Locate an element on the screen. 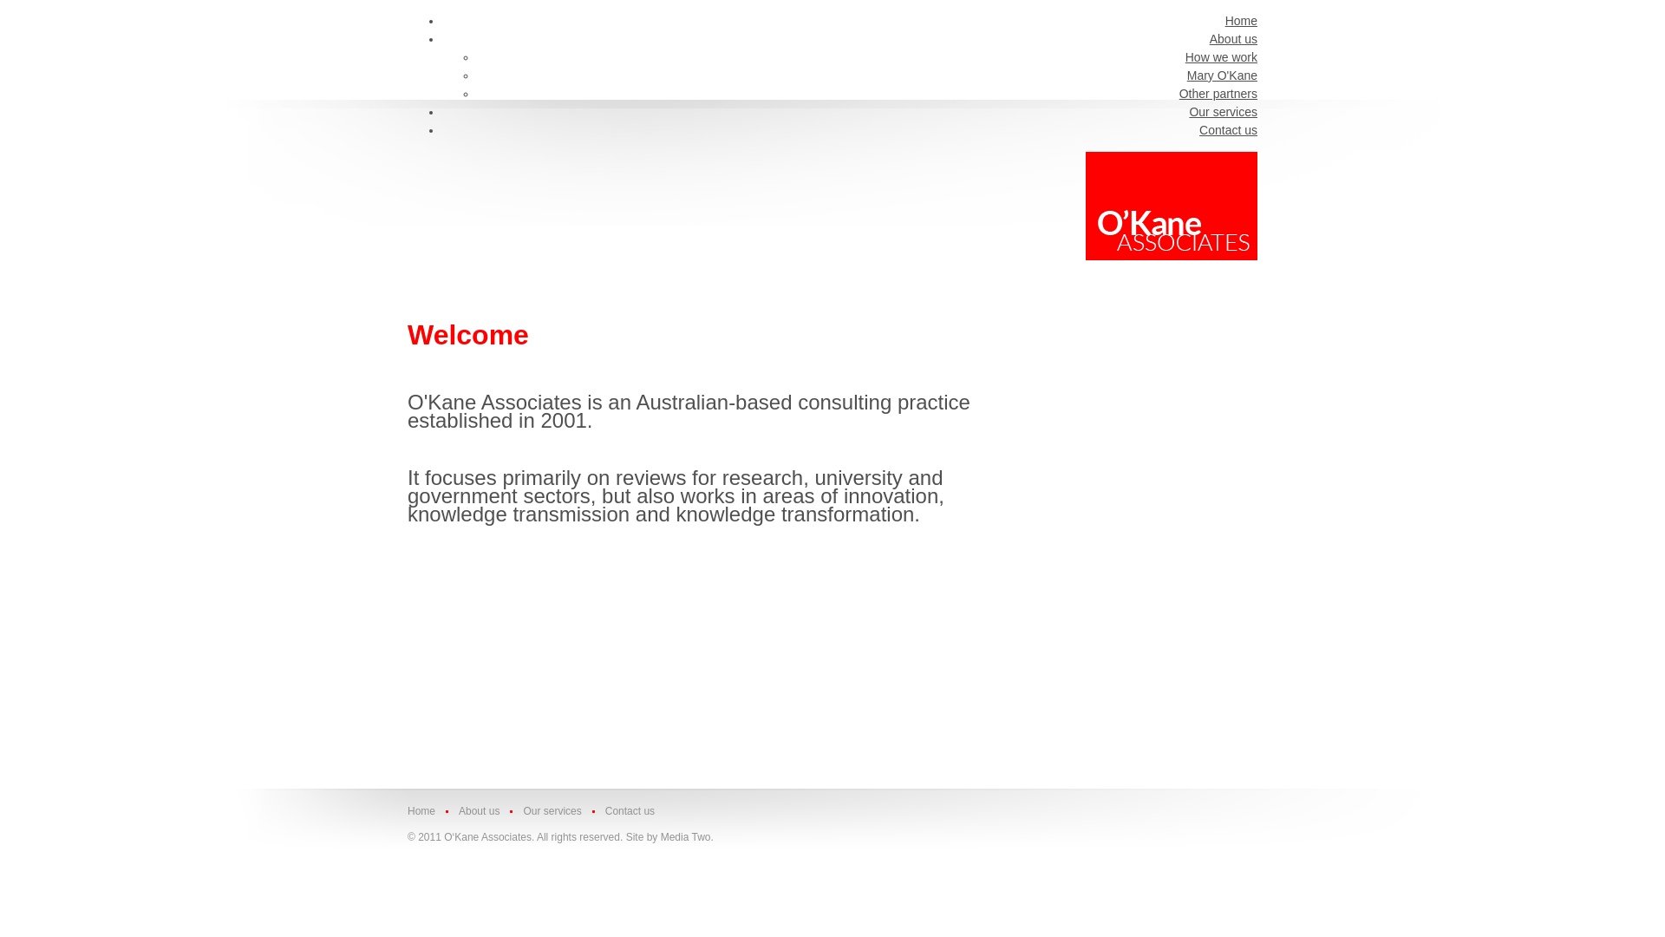  Other partners is located at coordinates (1218, 94).